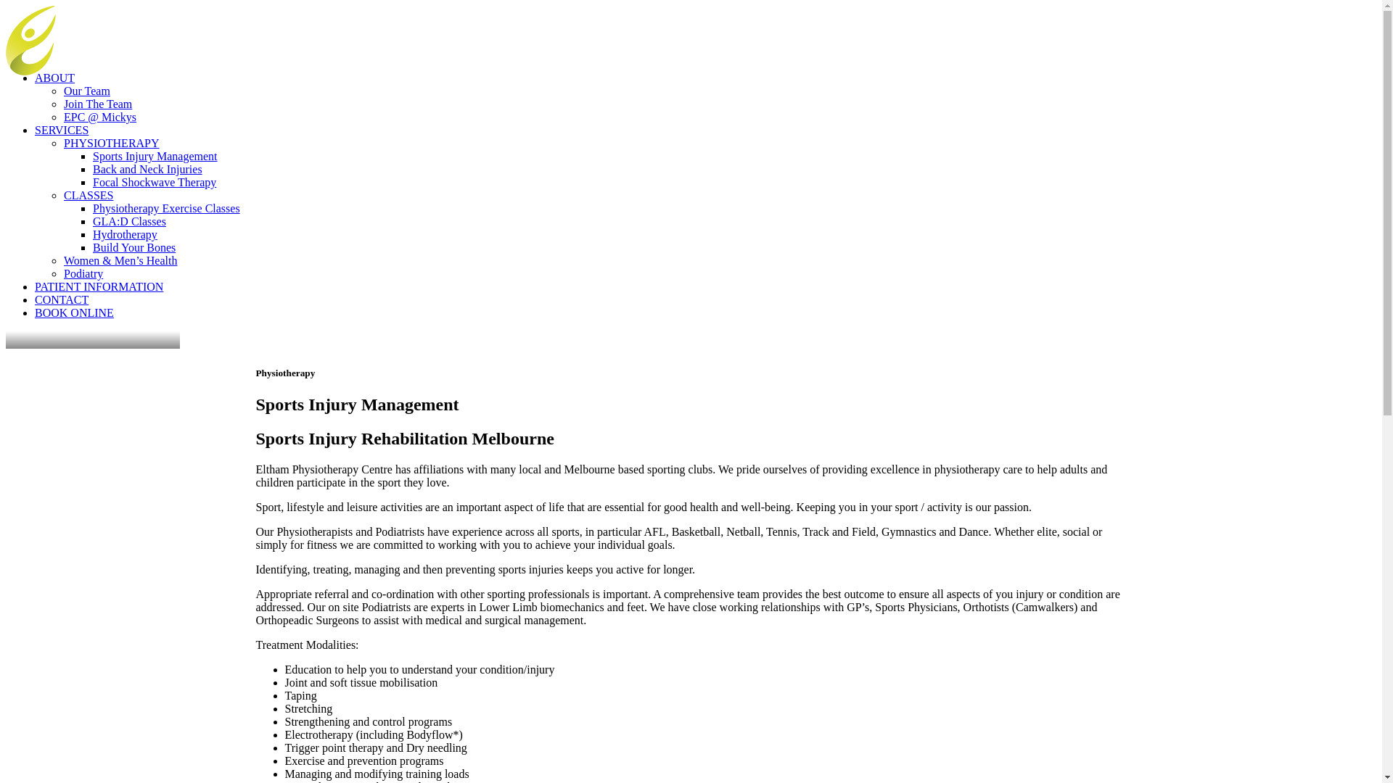 This screenshot has height=783, width=1393. What do you see at coordinates (155, 183) in the screenshot?
I see `Focal Shockwave Therapy` at bounding box center [155, 183].